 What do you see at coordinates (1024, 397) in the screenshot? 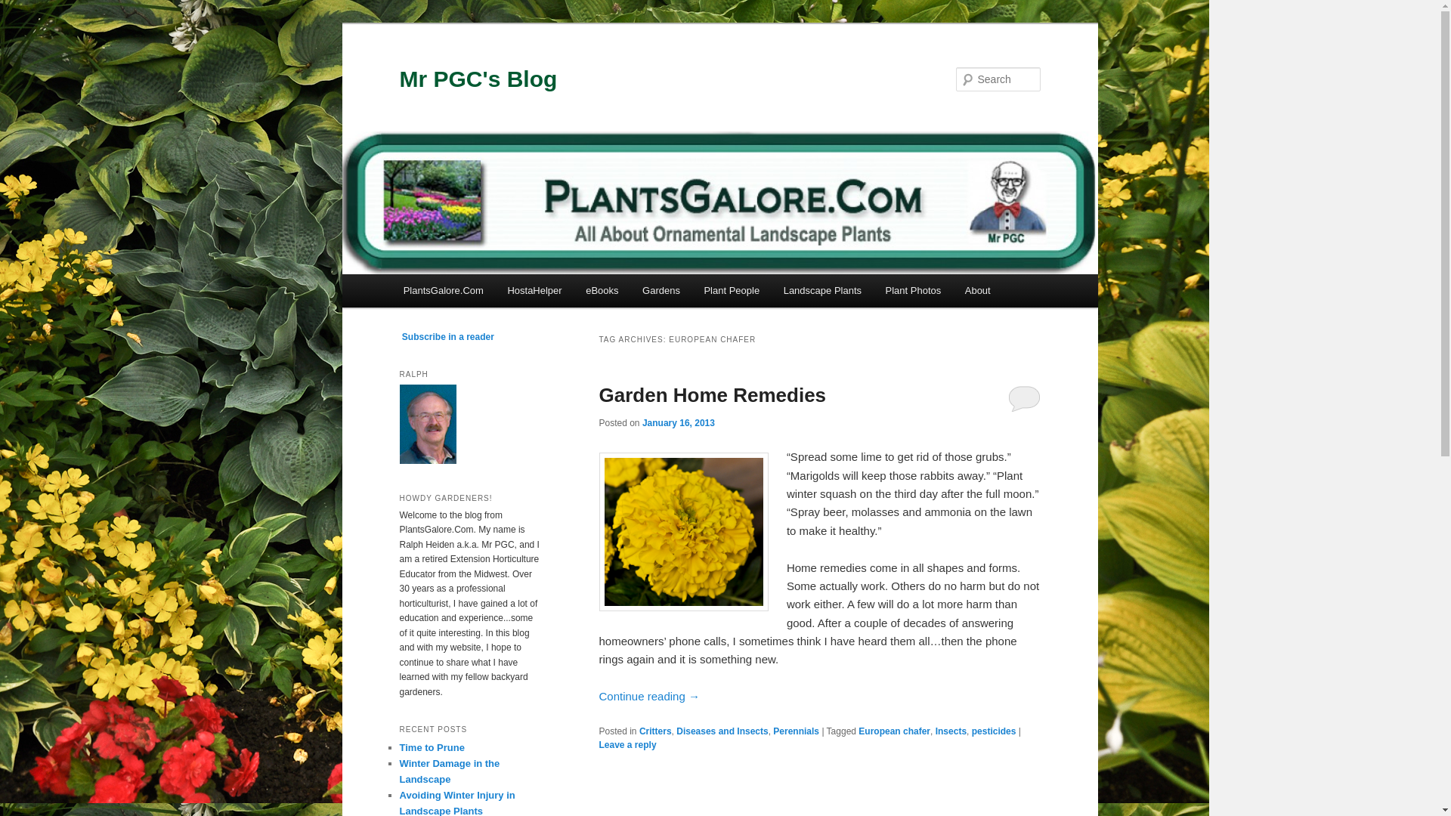
I see `Comment on Garden Home Remedies` at bounding box center [1024, 397].